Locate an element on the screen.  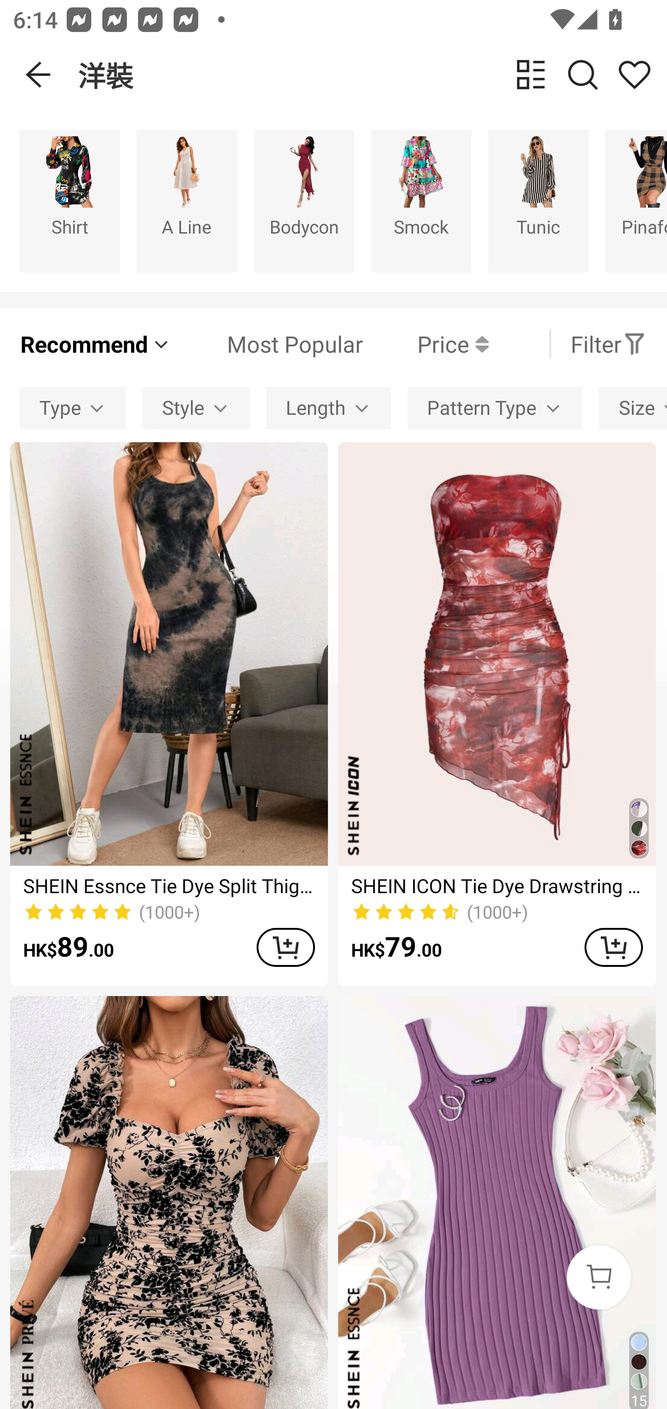
Most Popular is located at coordinates (267, 343).